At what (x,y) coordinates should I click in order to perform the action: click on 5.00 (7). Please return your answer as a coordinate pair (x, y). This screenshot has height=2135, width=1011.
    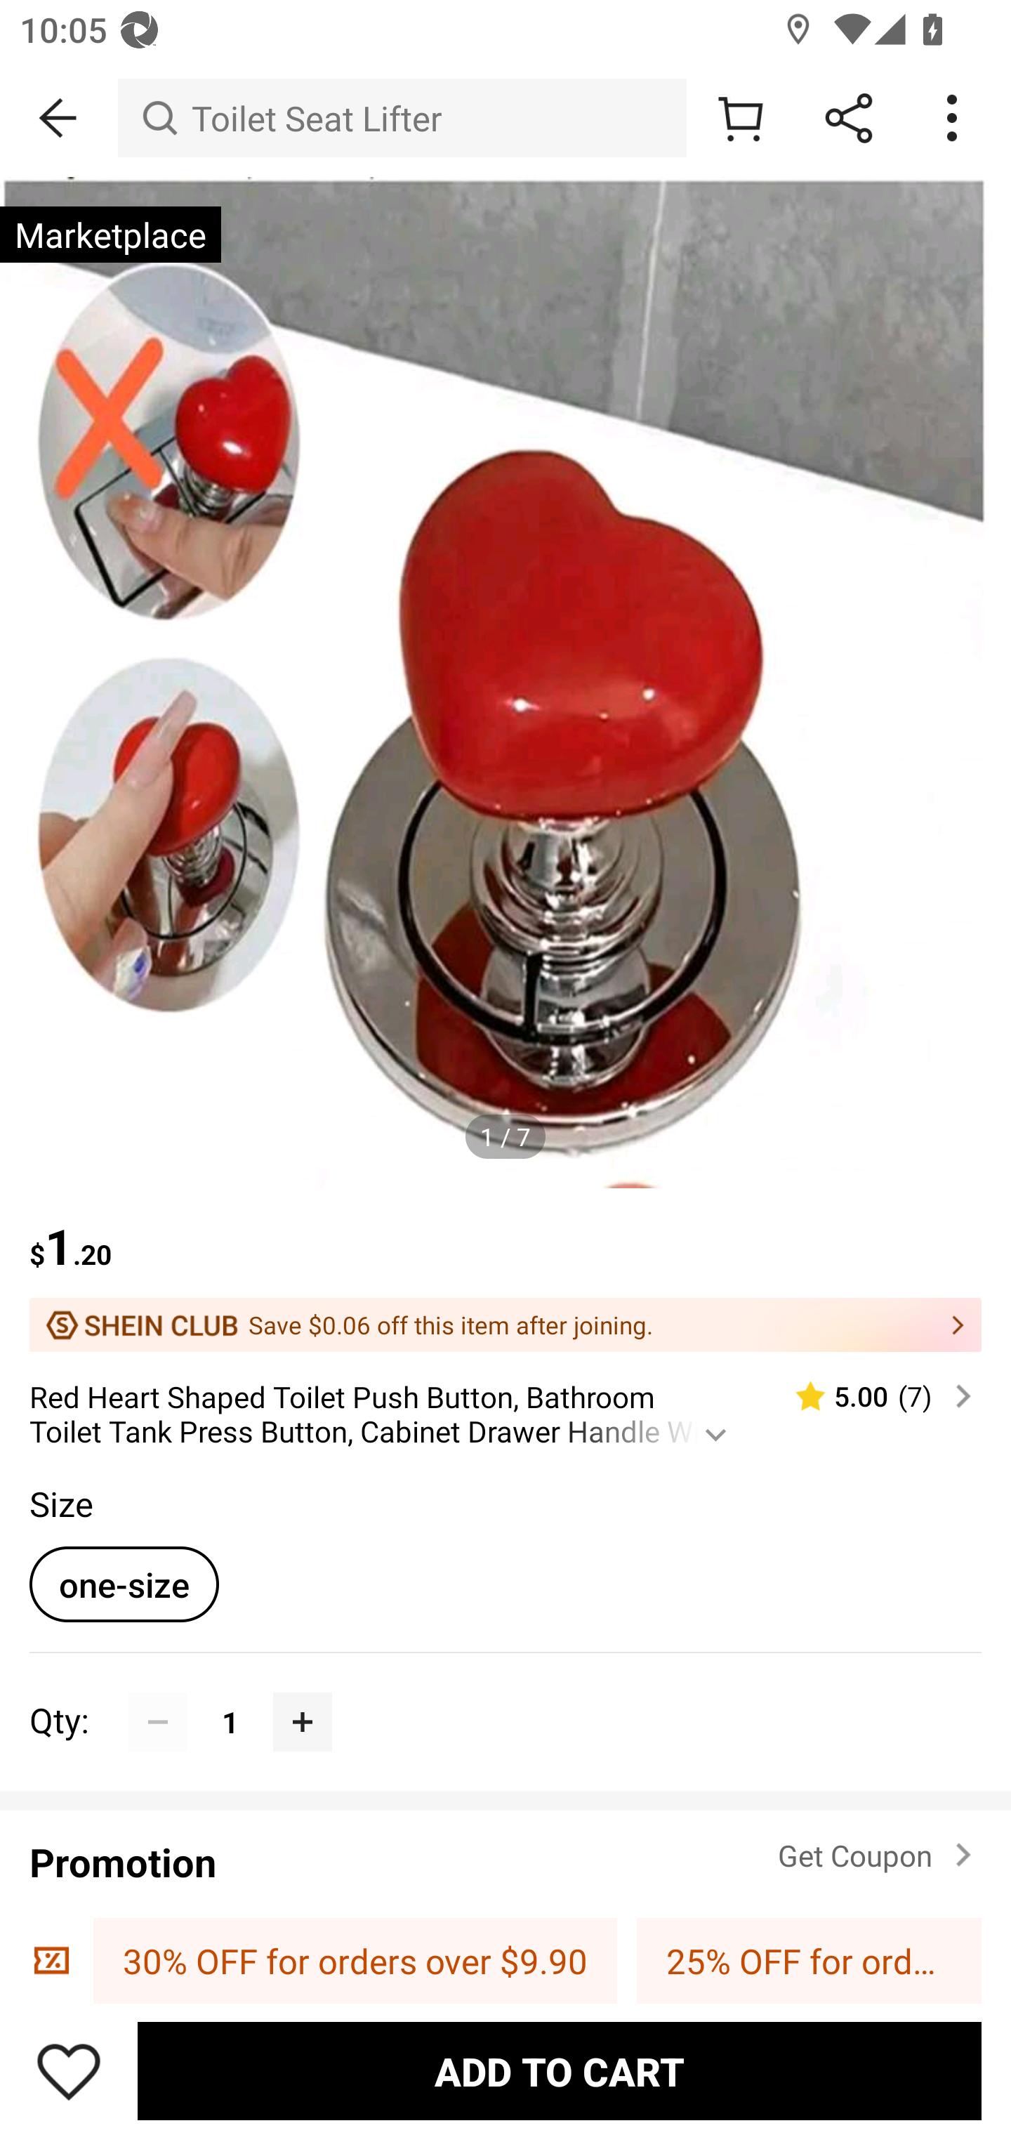
    Looking at the image, I should click on (872, 1396).